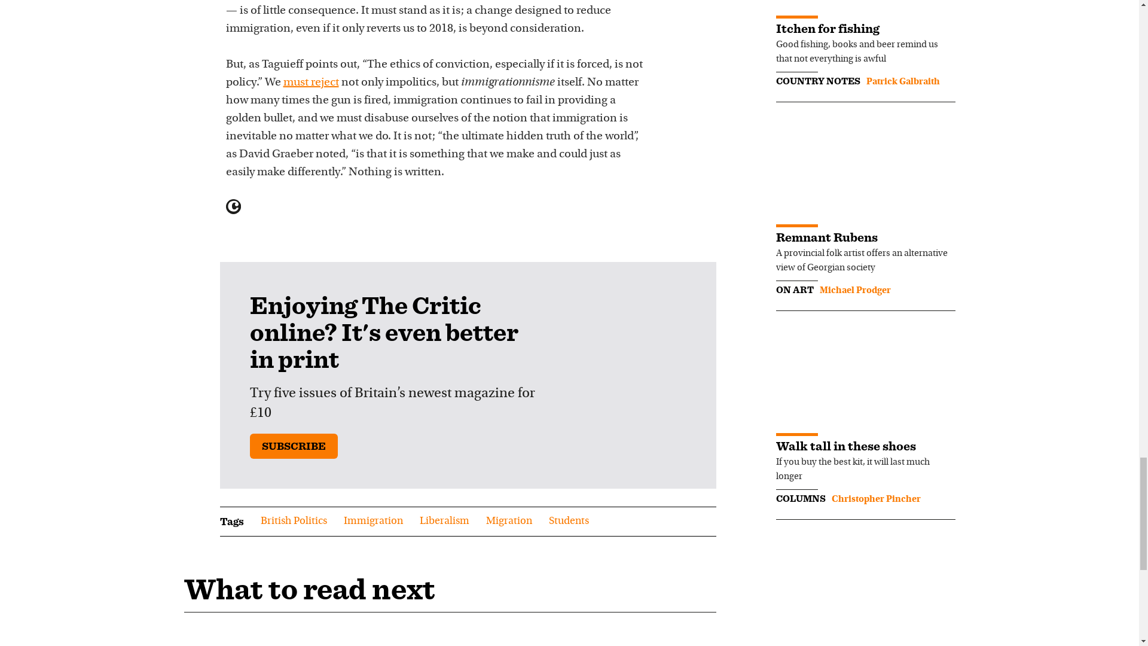  Describe the element at coordinates (875, 499) in the screenshot. I see `Posts by Christopher Pincher` at that location.